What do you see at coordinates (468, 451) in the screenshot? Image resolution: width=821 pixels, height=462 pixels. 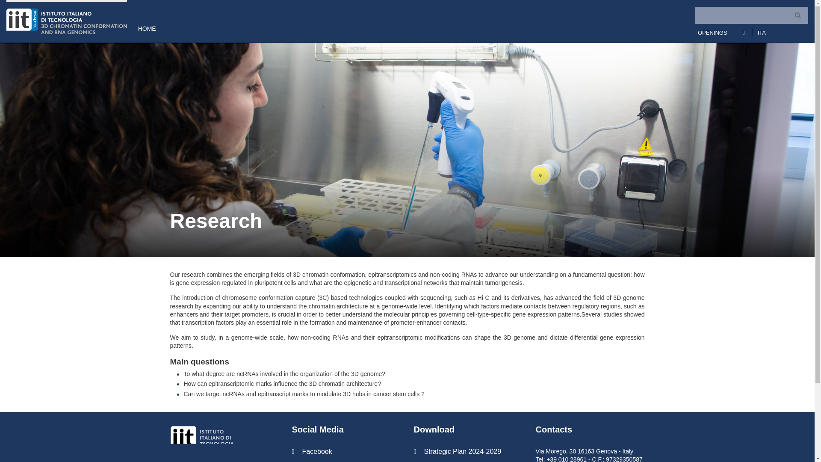 I see `Strategic Plan 2024-2029` at bounding box center [468, 451].